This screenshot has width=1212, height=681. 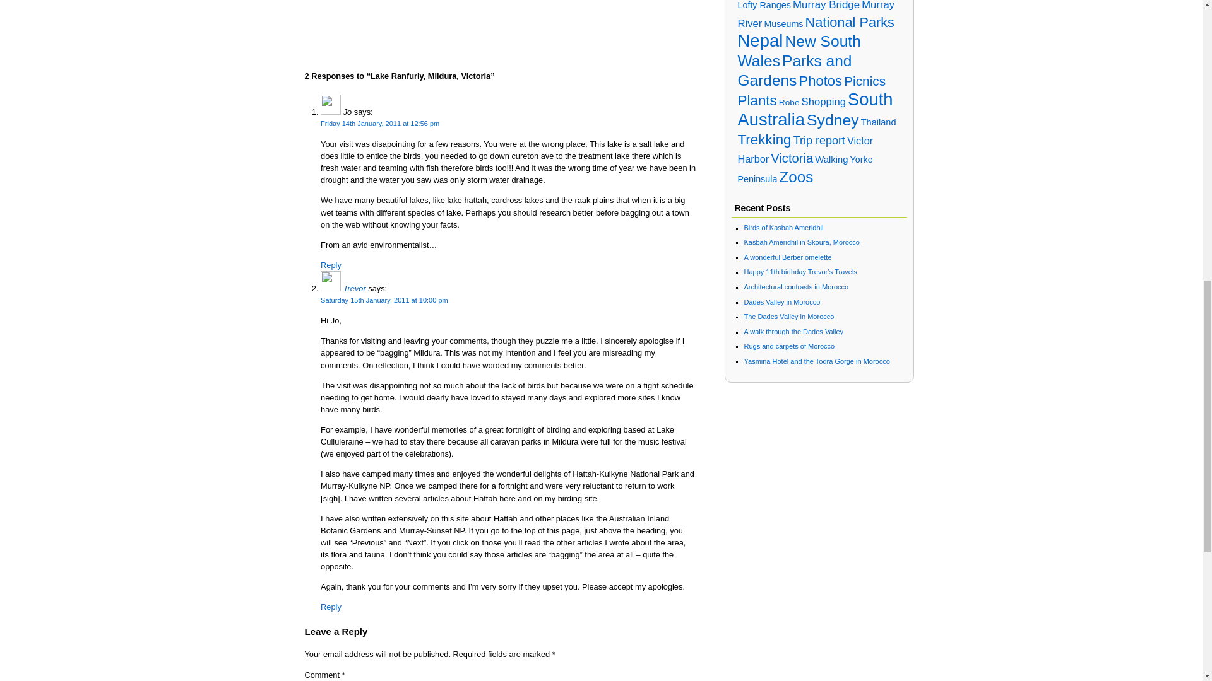 I want to click on Friday 14th January, 2011 at 12:56 pm, so click(x=380, y=124).